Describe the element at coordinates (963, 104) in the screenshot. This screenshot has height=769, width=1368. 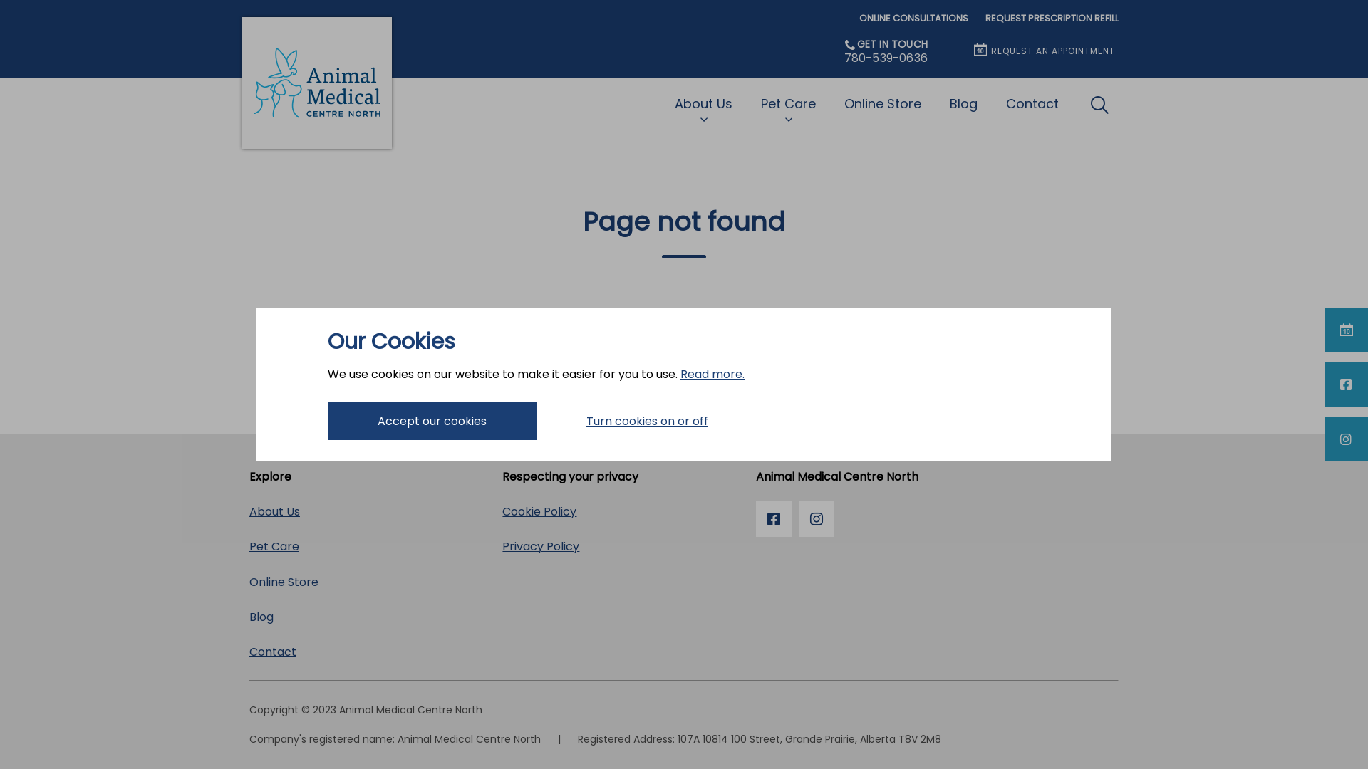
I see `Blog` at that location.